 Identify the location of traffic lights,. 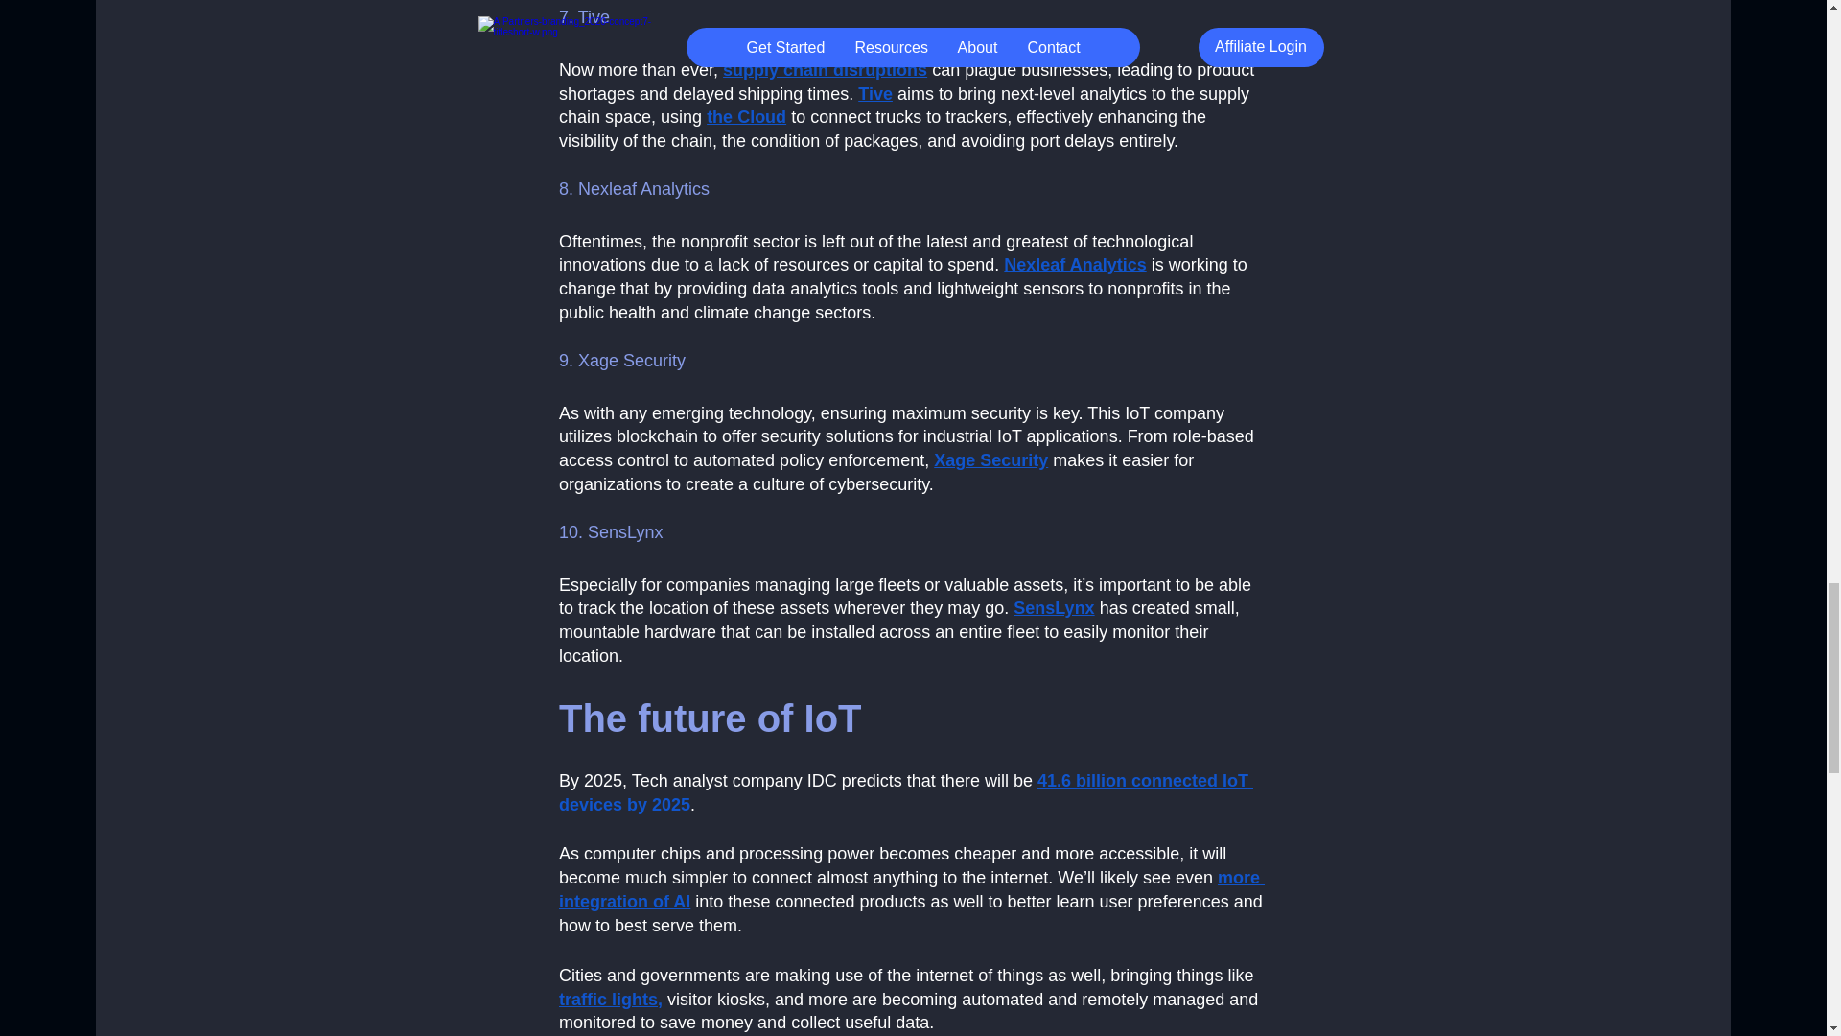
(609, 1000).